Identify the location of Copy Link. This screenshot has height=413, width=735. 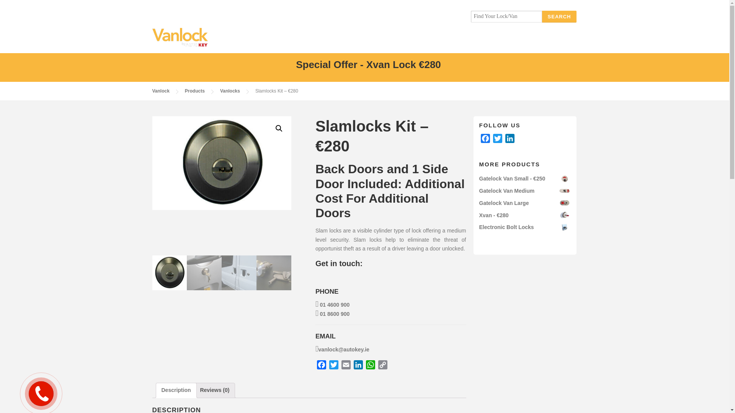
(382, 366).